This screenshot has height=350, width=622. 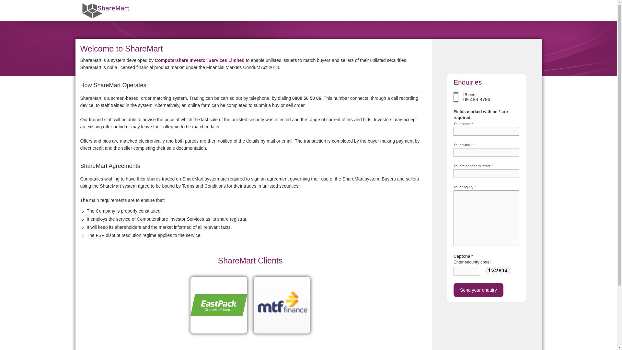 What do you see at coordinates (487, 51) in the screenshot?
I see `Ask Penny` at bounding box center [487, 51].